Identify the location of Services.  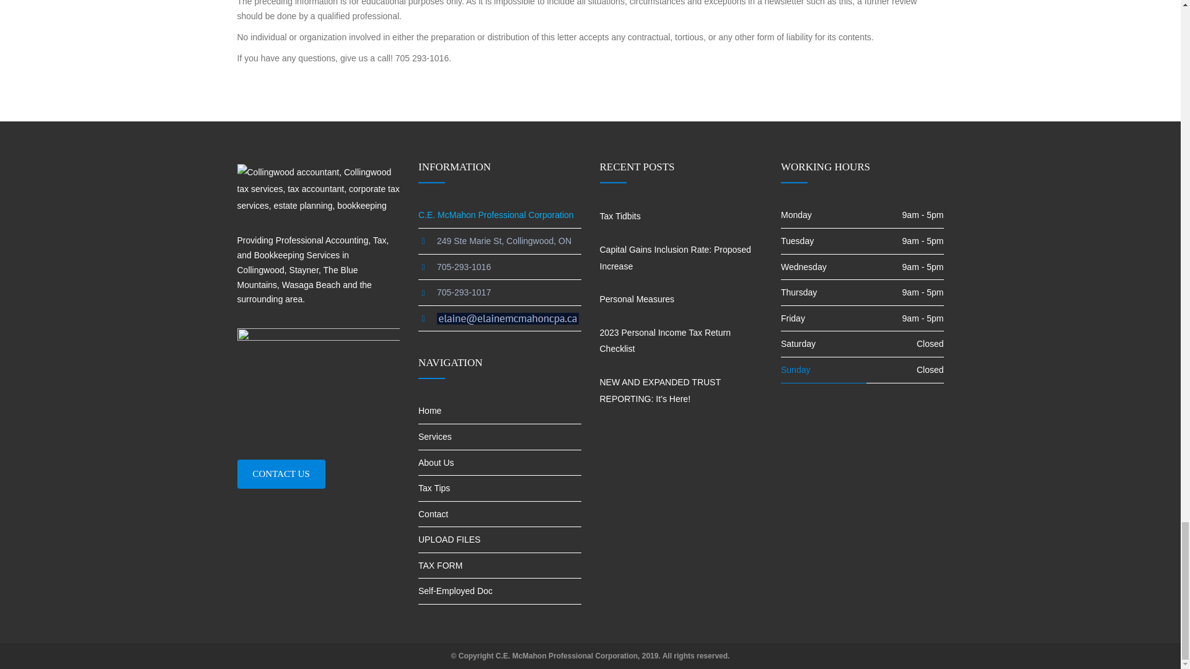
(500, 437).